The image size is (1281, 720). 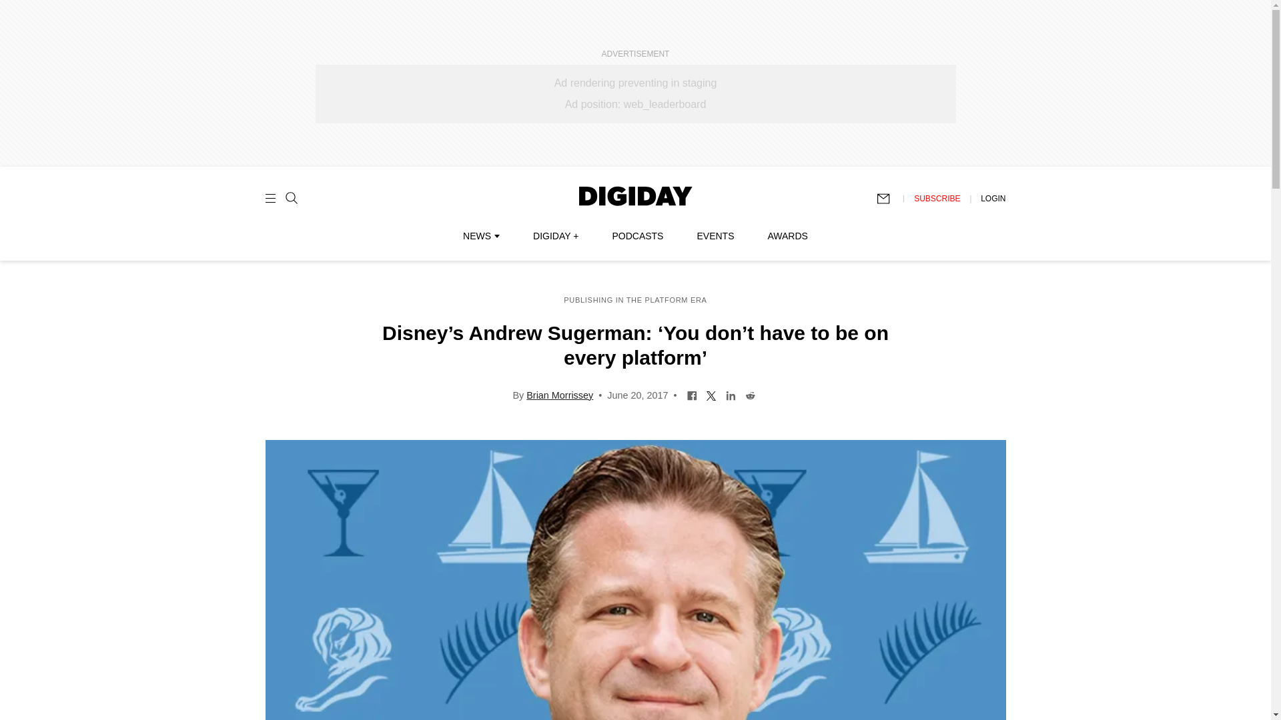 What do you see at coordinates (731, 395) in the screenshot?
I see `Share on LinkedIn` at bounding box center [731, 395].